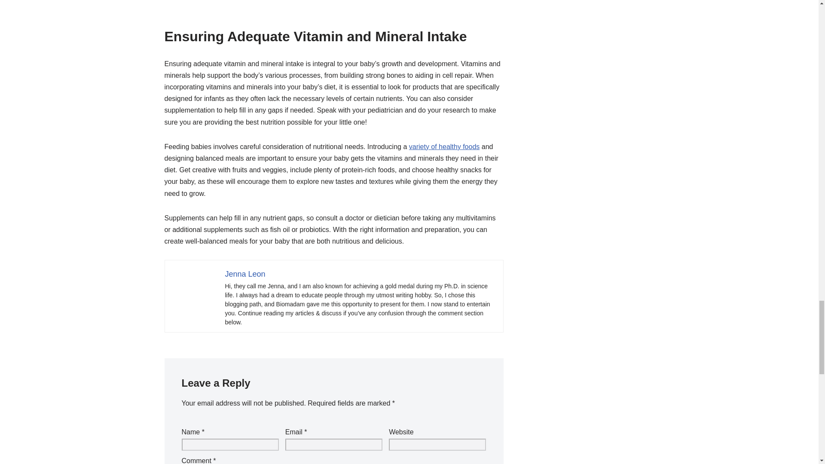 Image resolution: width=825 pixels, height=464 pixels. Describe the element at coordinates (444, 146) in the screenshot. I see `variety of healthy foods` at that location.